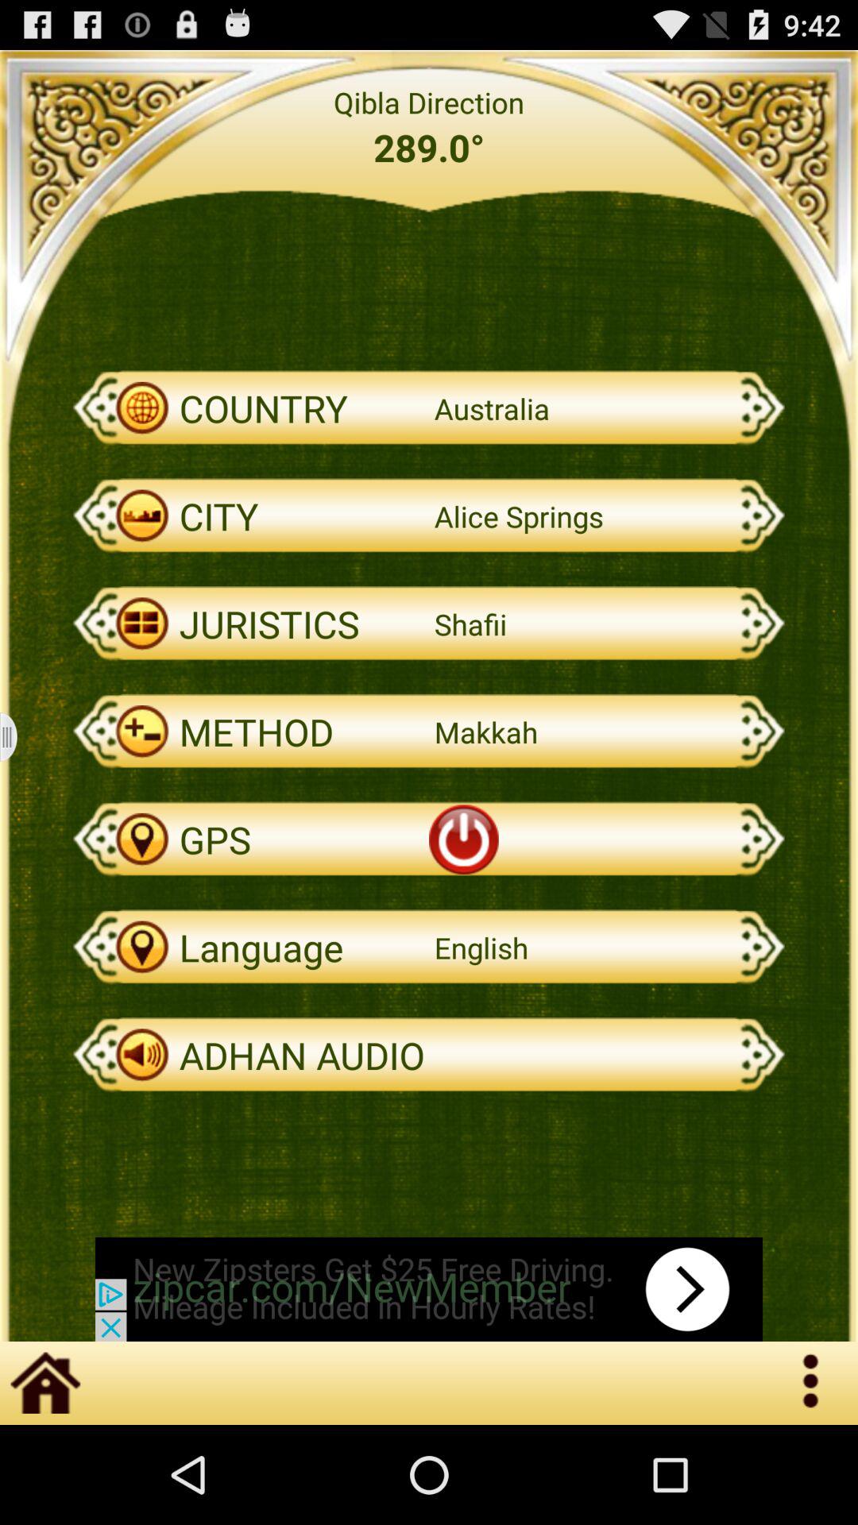  What do you see at coordinates (429, 624) in the screenshot?
I see `select juristics on the page` at bounding box center [429, 624].